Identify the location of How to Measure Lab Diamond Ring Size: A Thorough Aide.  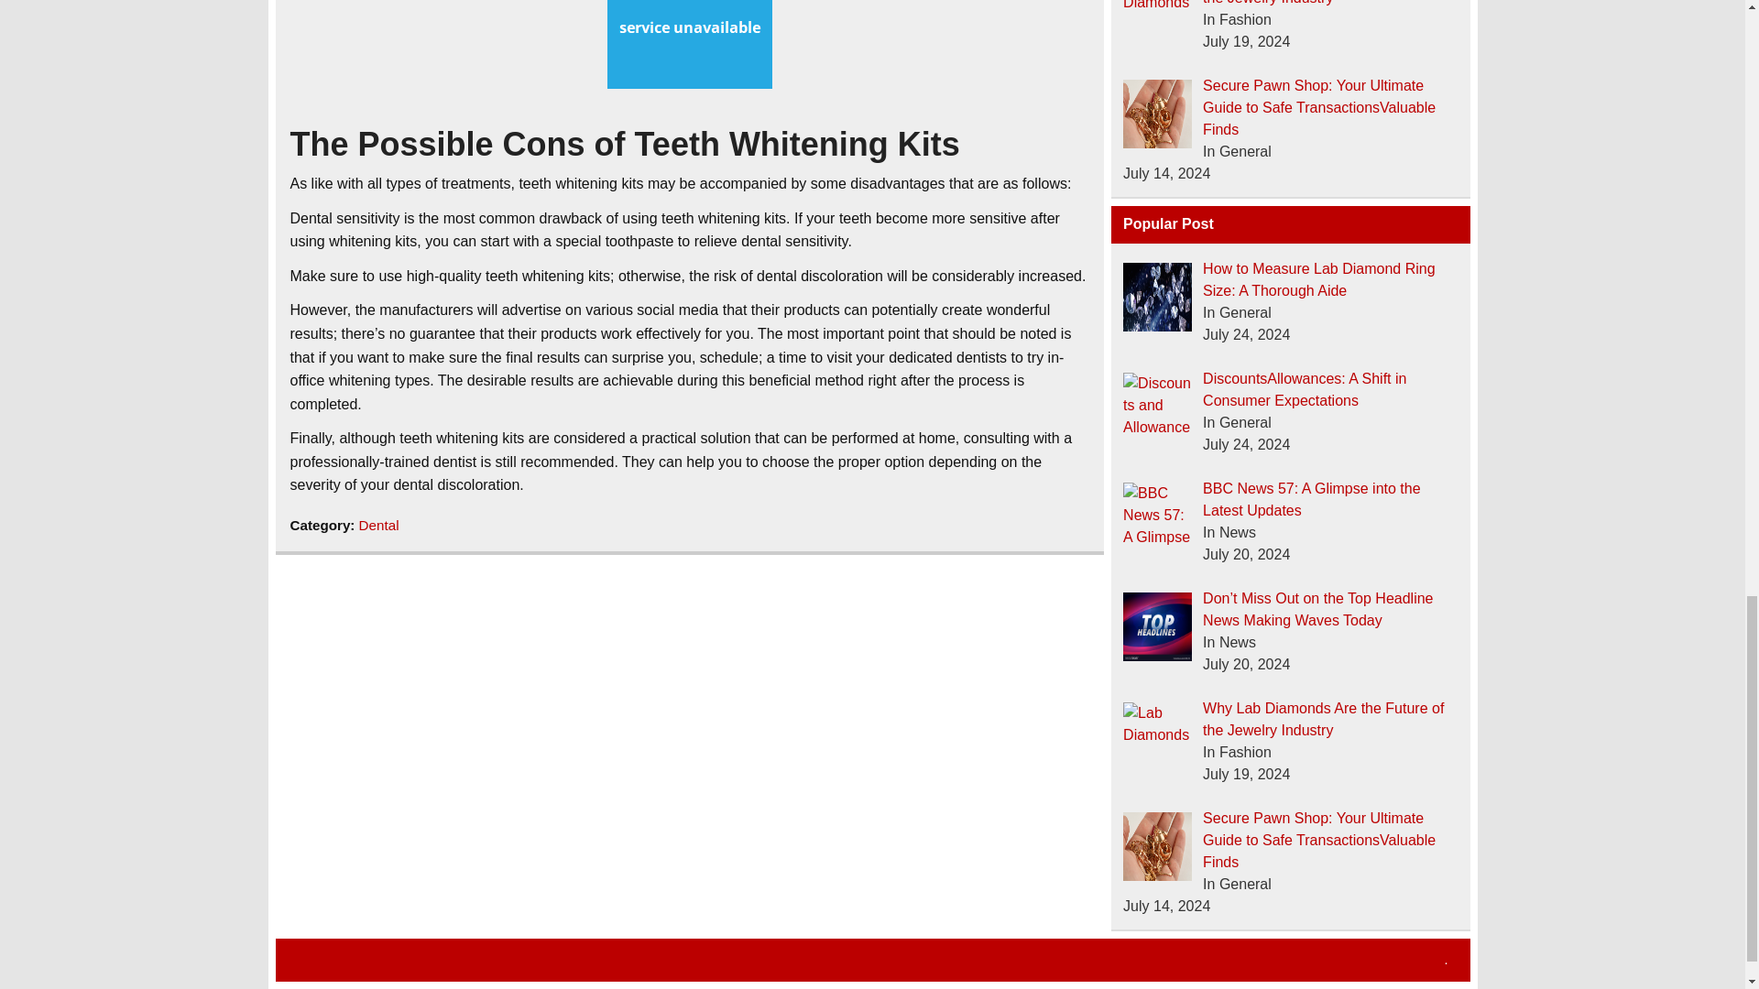
(1319, 280).